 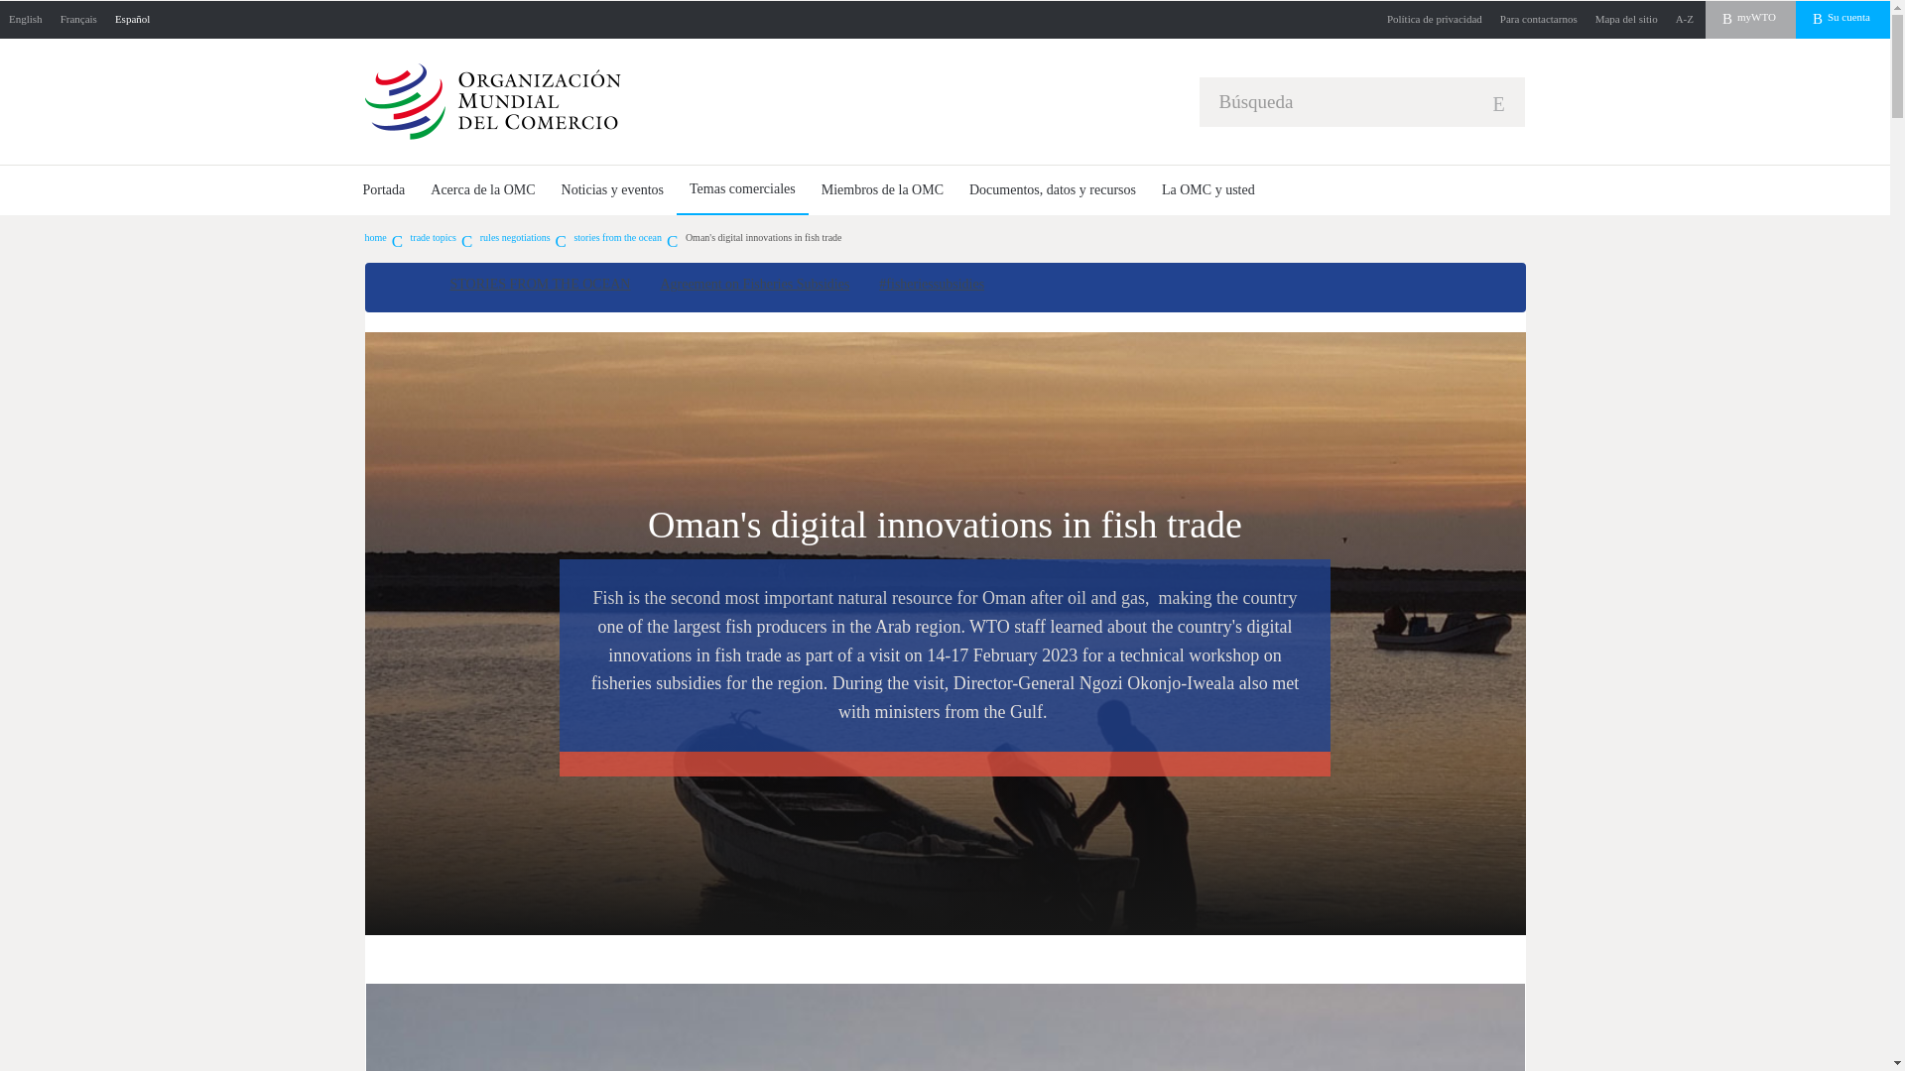 What do you see at coordinates (482, 190) in the screenshot?
I see `Acerca de la OMC` at bounding box center [482, 190].